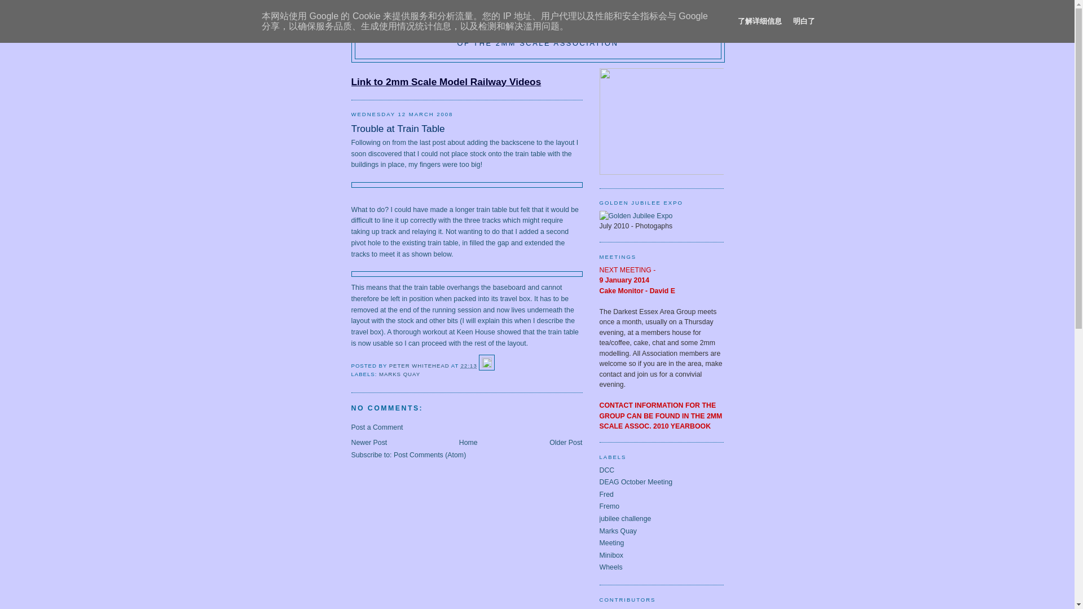 This screenshot has width=1083, height=609. Describe the element at coordinates (610, 567) in the screenshot. I see `Wheels` at that location.